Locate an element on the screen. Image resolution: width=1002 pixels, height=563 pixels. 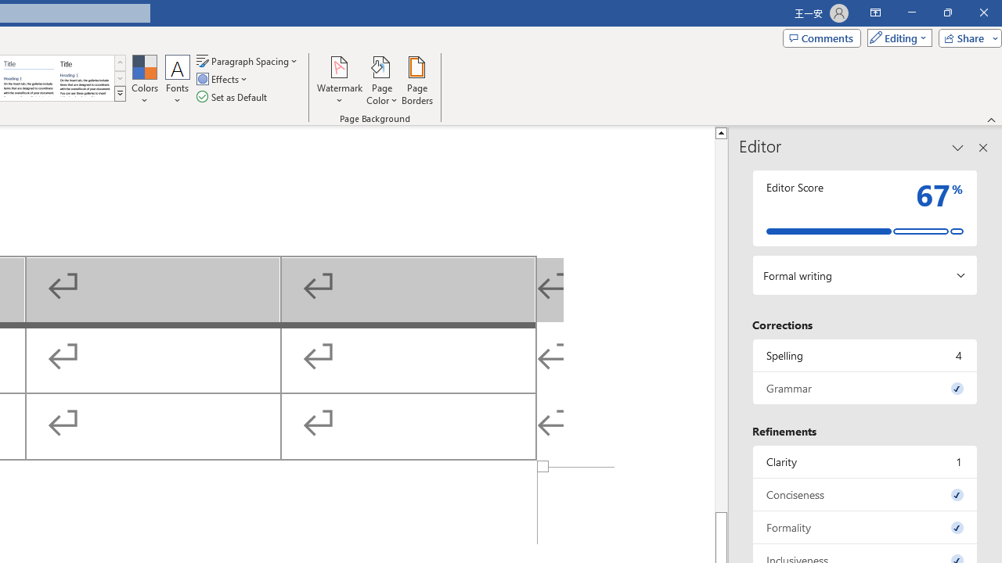
Word 2010 is located at coordinates (28, 78).